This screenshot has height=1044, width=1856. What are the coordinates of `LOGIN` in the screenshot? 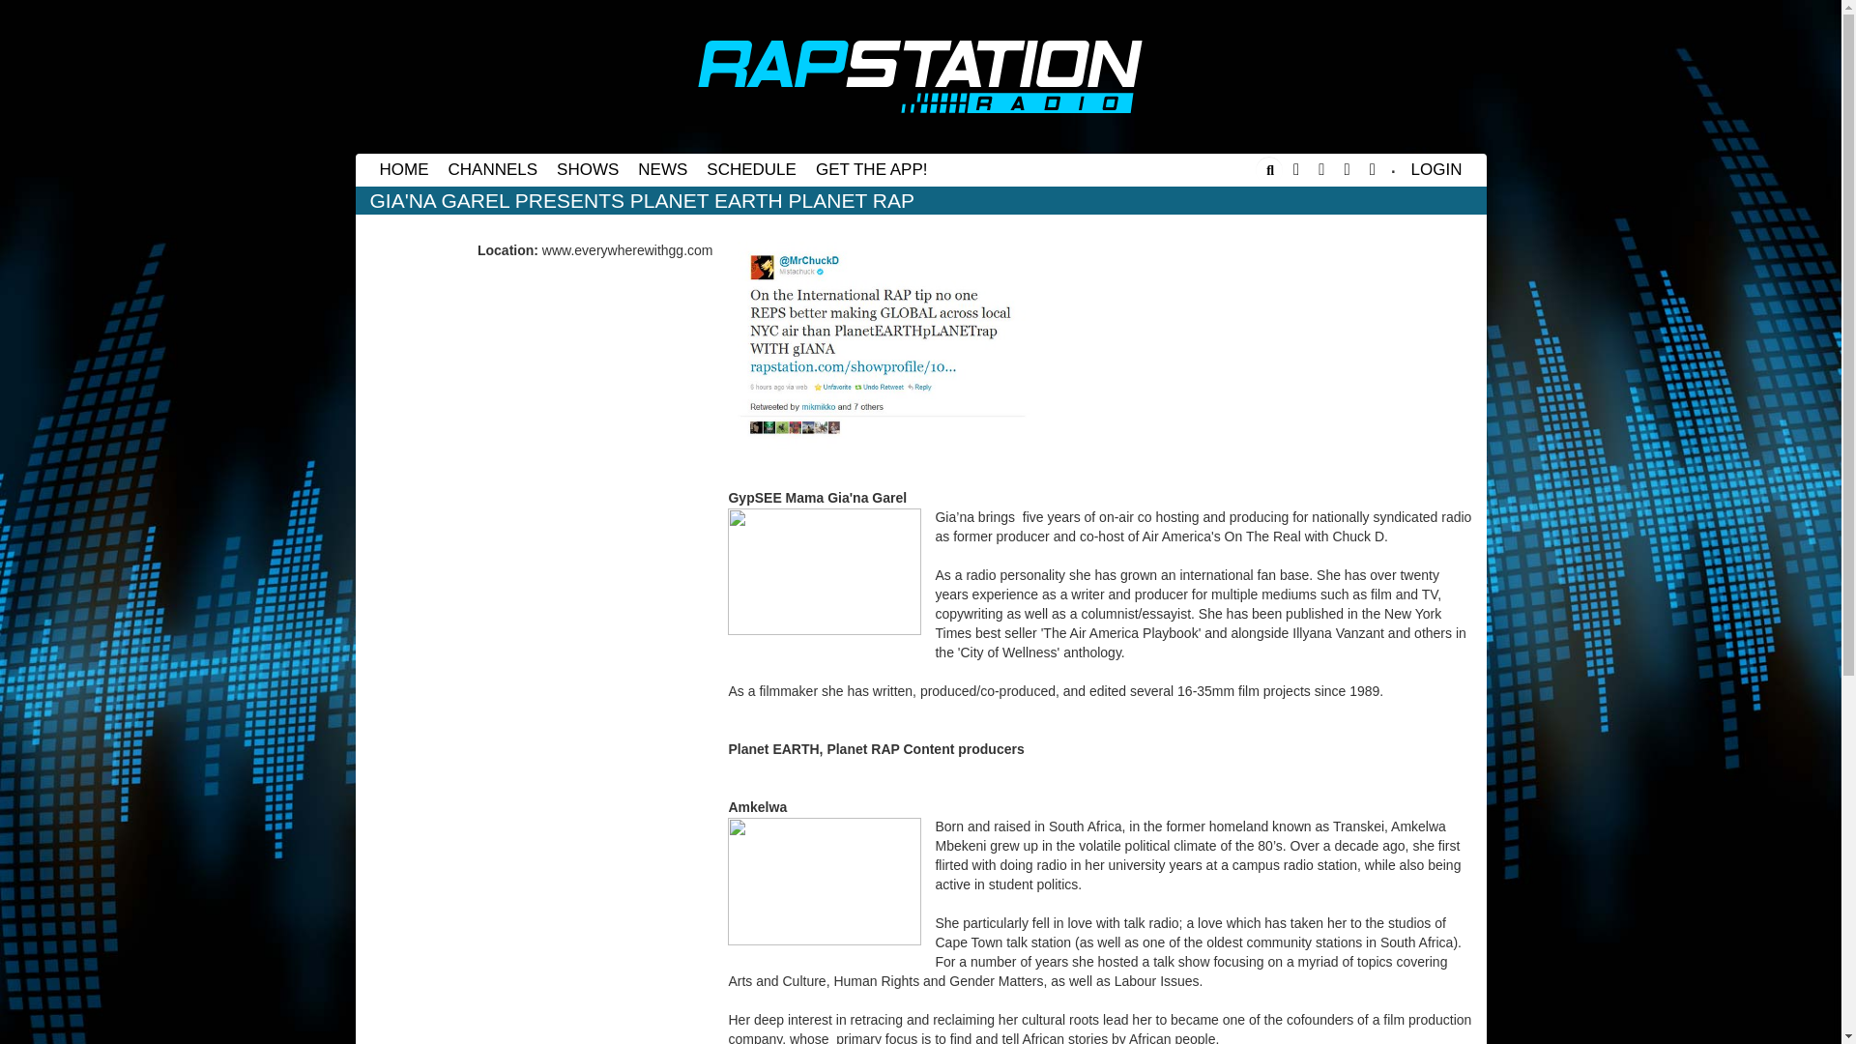 It's located at (1436, 170).